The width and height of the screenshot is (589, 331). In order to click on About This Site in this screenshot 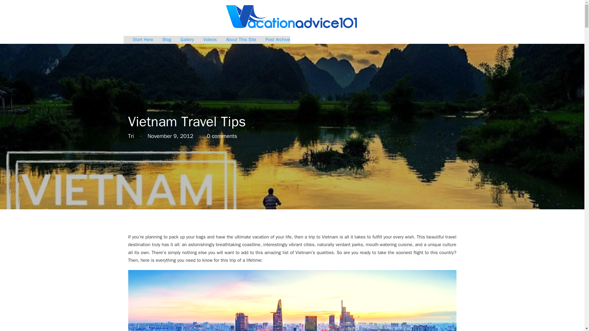, I will do `click(241, 40)`.